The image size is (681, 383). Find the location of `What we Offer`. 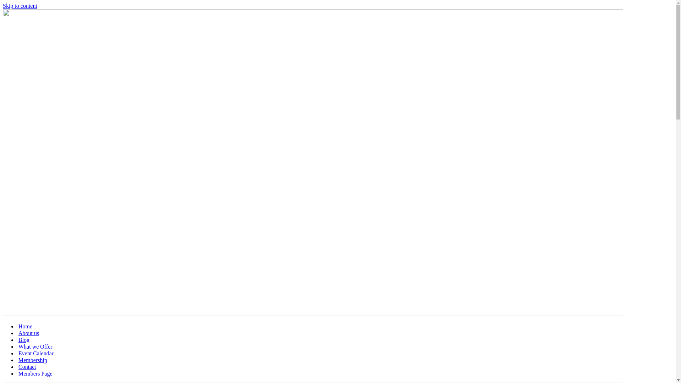

What we Offer is located at coordinates (35, 347).